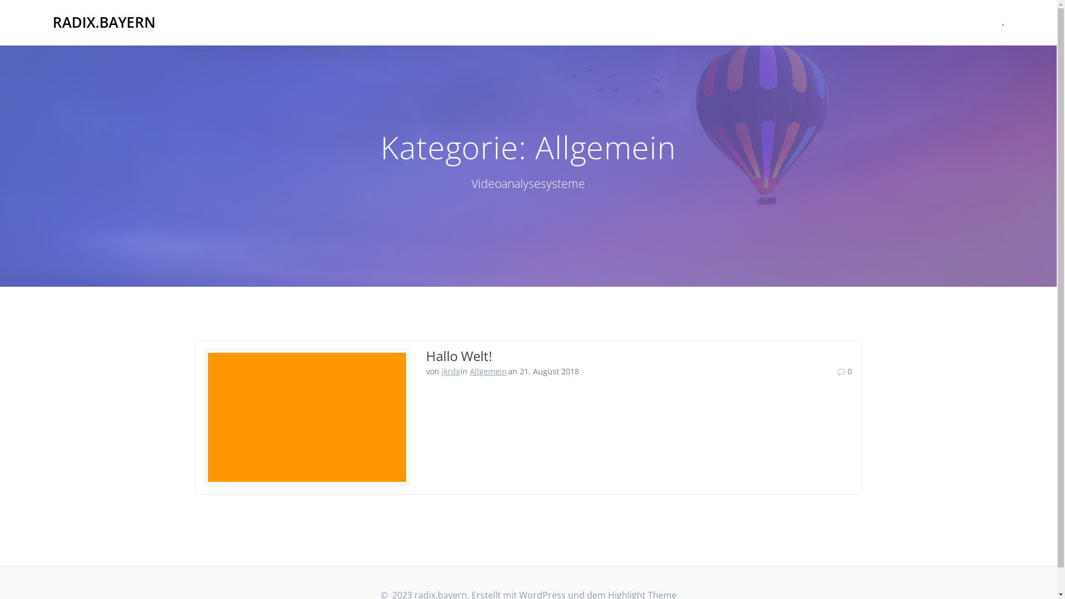  What do you see at coordinates (104, 23) in the screenshot?
I see `RADIX.BAYERN` at bounding box center [104, 23].